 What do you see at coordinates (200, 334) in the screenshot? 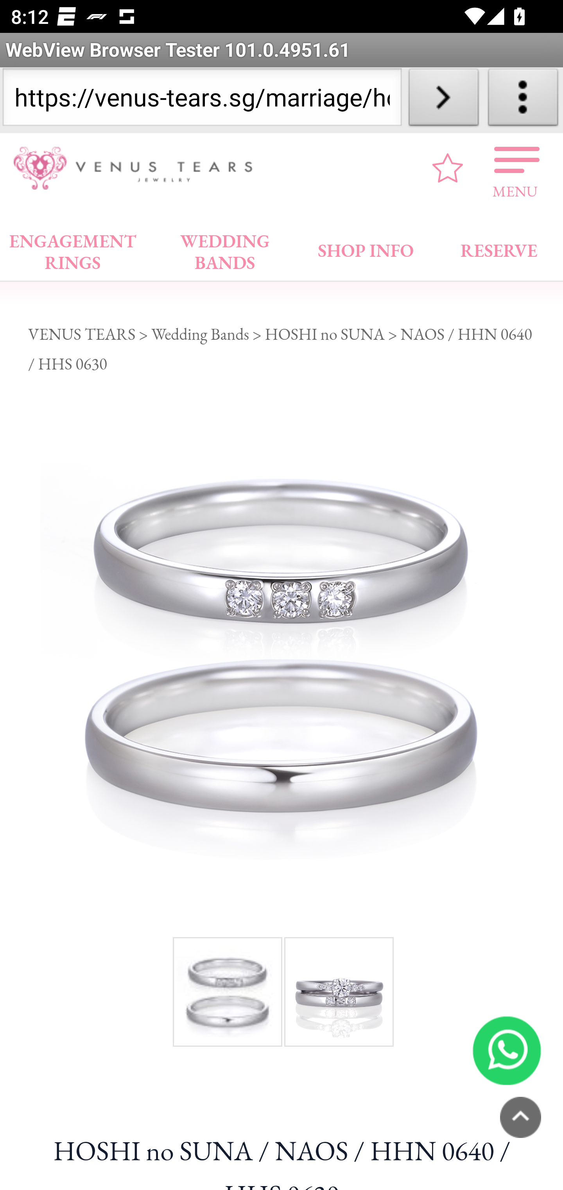
I see `Wedding Bands` at bounding box center [200, 334].